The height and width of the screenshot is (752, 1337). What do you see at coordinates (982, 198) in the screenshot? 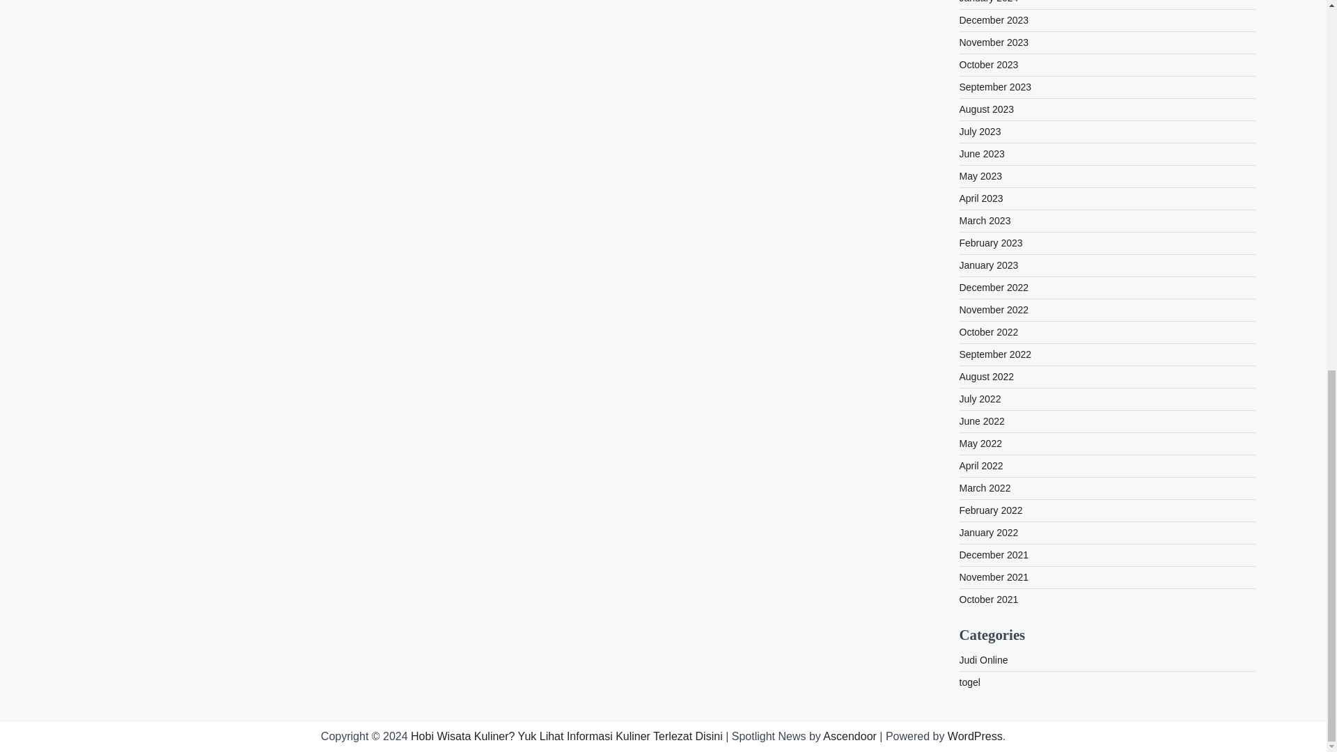
I see `April 2023` at bounding box center [982, 198].